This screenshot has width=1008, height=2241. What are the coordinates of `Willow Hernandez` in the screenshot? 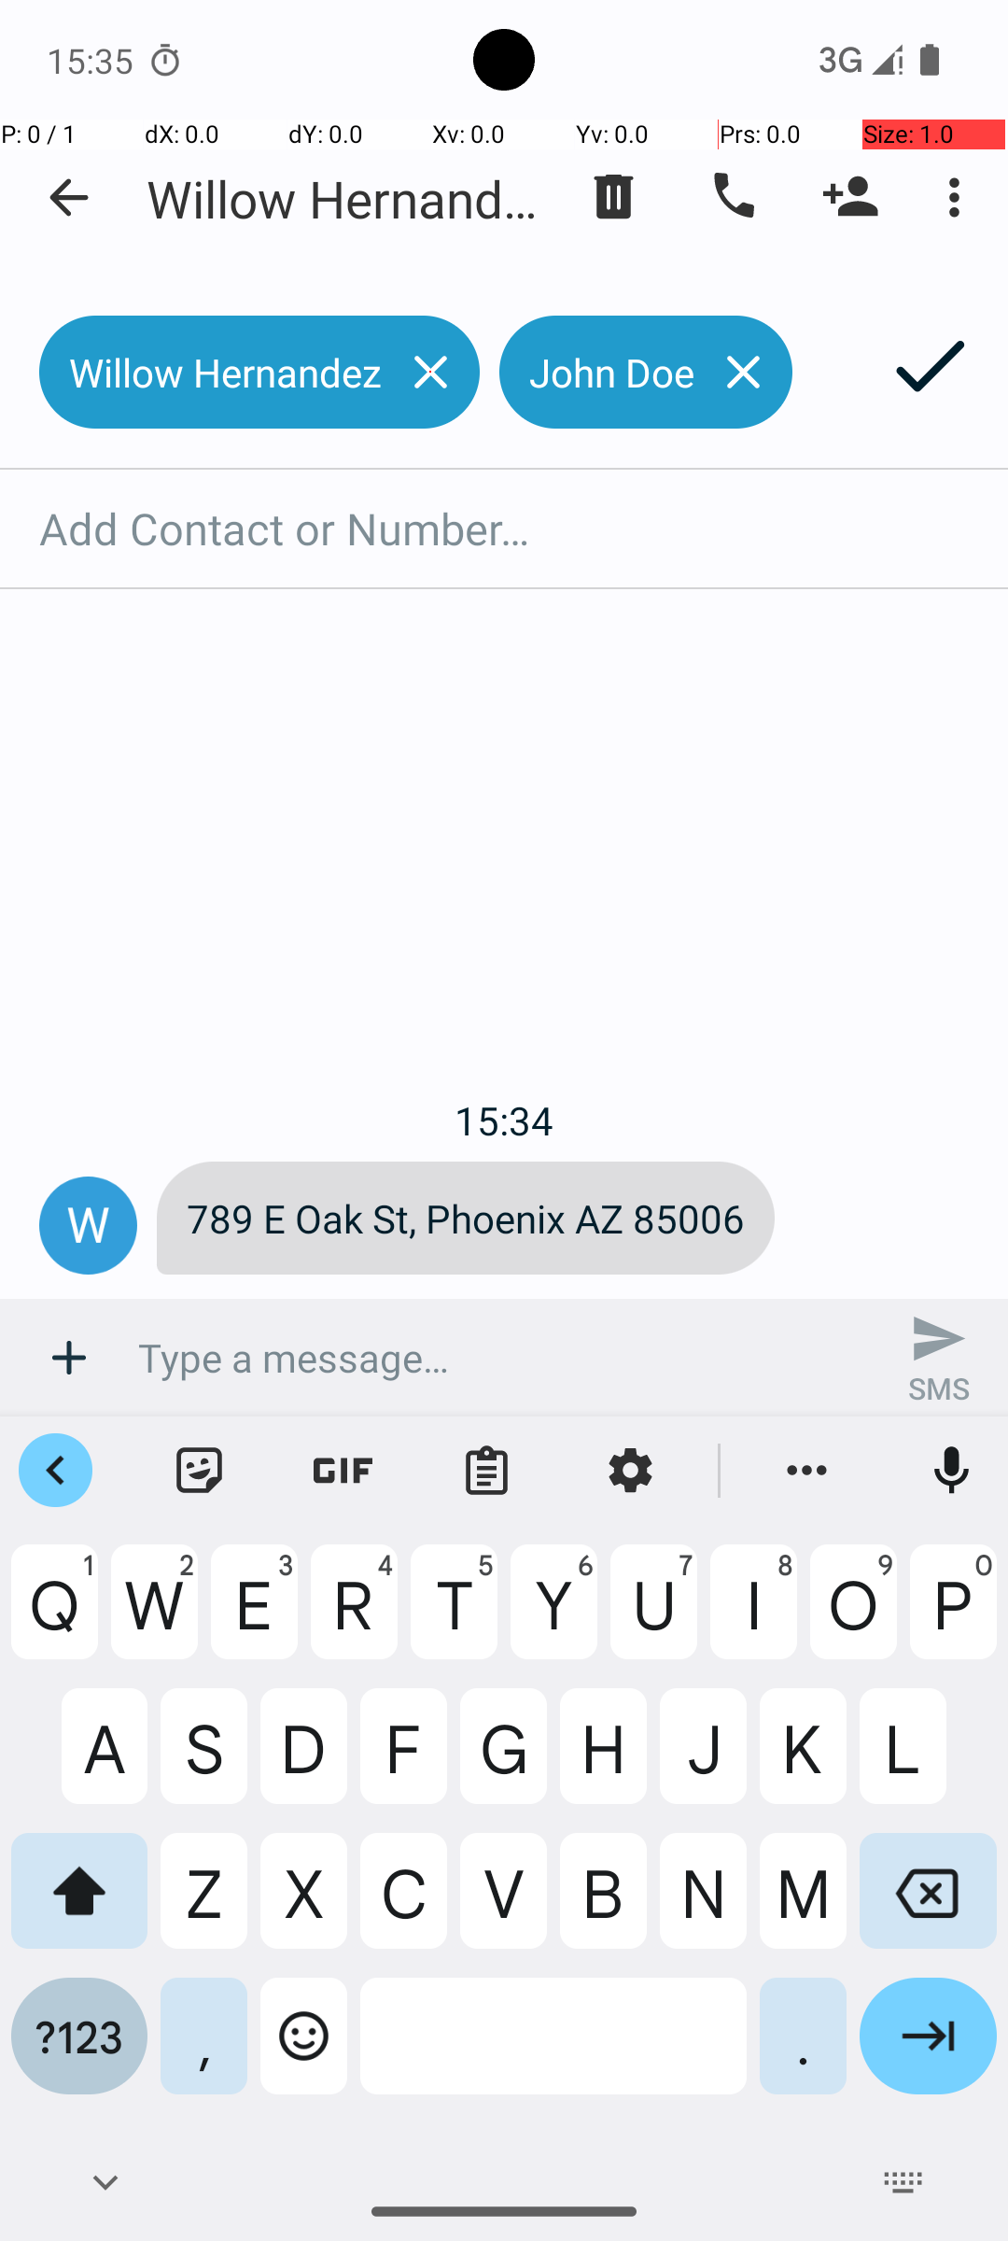 It's located at (345, 198).